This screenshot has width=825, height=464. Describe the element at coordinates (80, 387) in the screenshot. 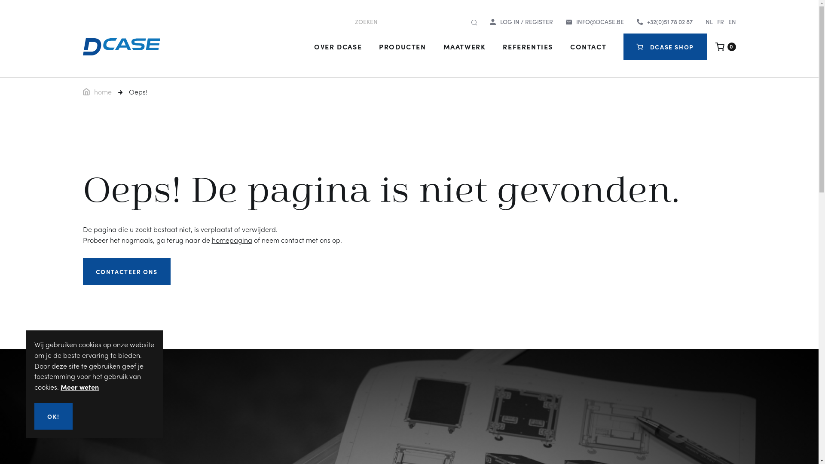

I see `Meer weten` at that location.